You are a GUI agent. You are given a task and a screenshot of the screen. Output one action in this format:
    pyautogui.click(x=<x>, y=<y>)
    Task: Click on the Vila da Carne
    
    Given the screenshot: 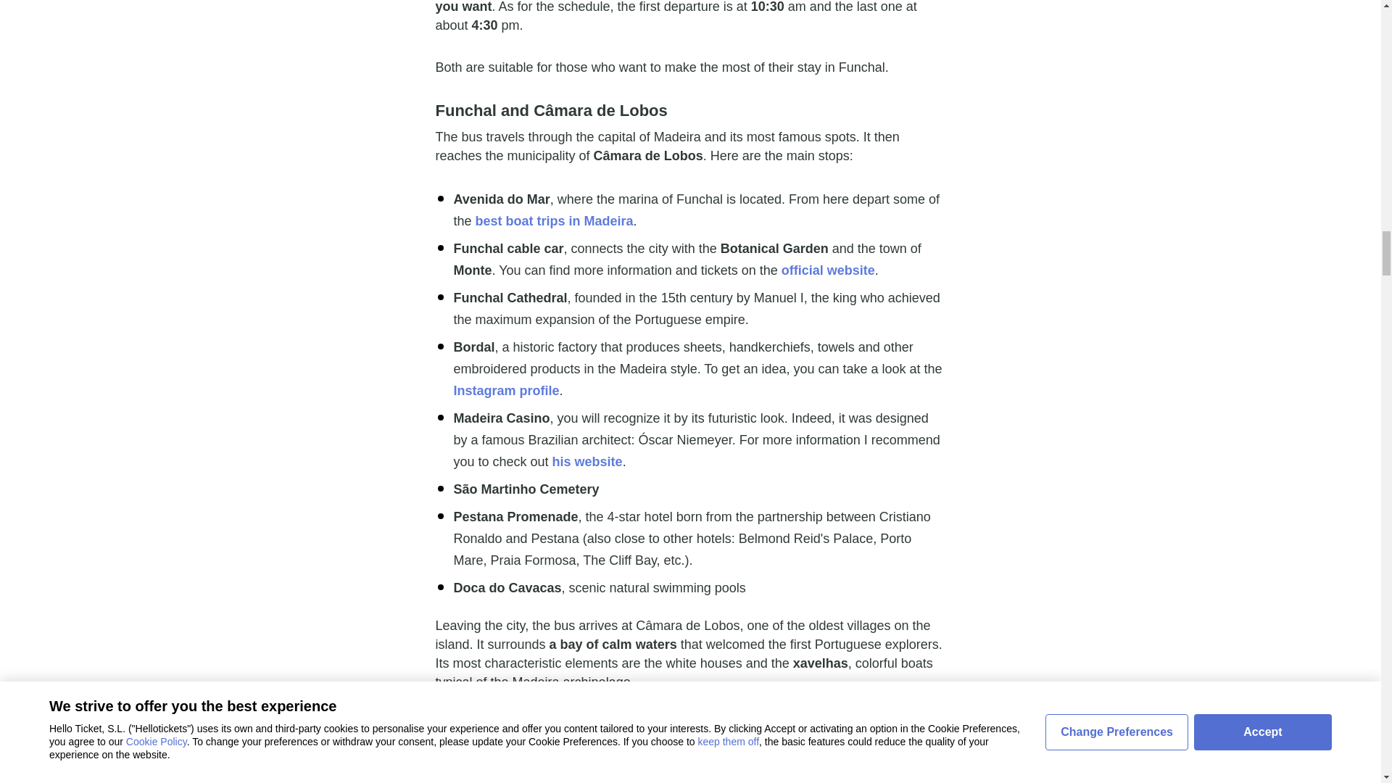 What is the action you would take?
    pyautogui.click(x=686, y=753)
    